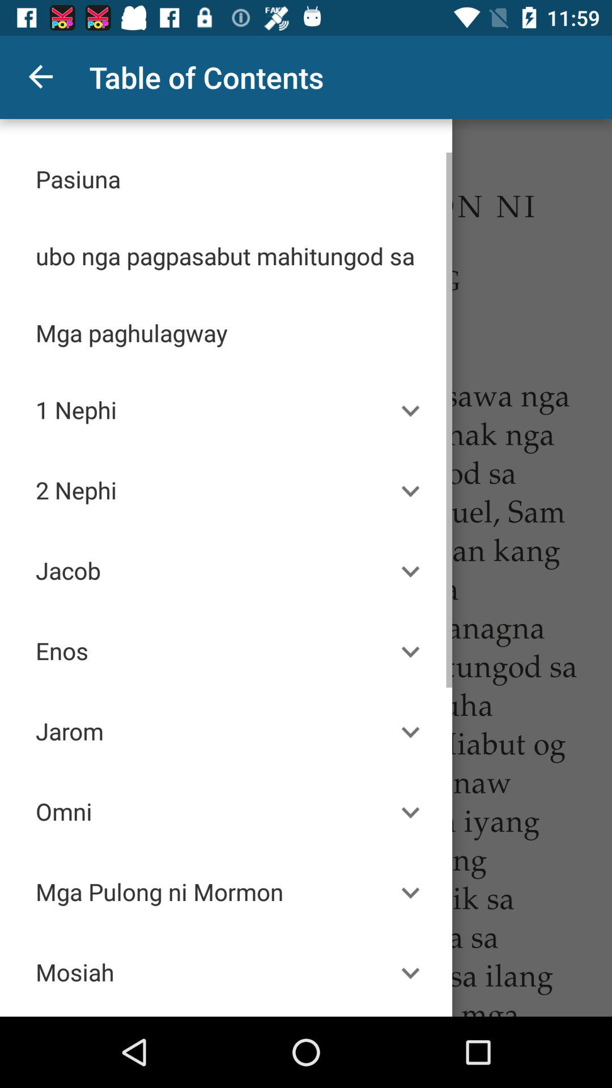 This screenshot has width=612, height=1088. Describe the element at coordinates (41, 77) in the screenshot. I see `turn off the item at the top left corner` at that location.